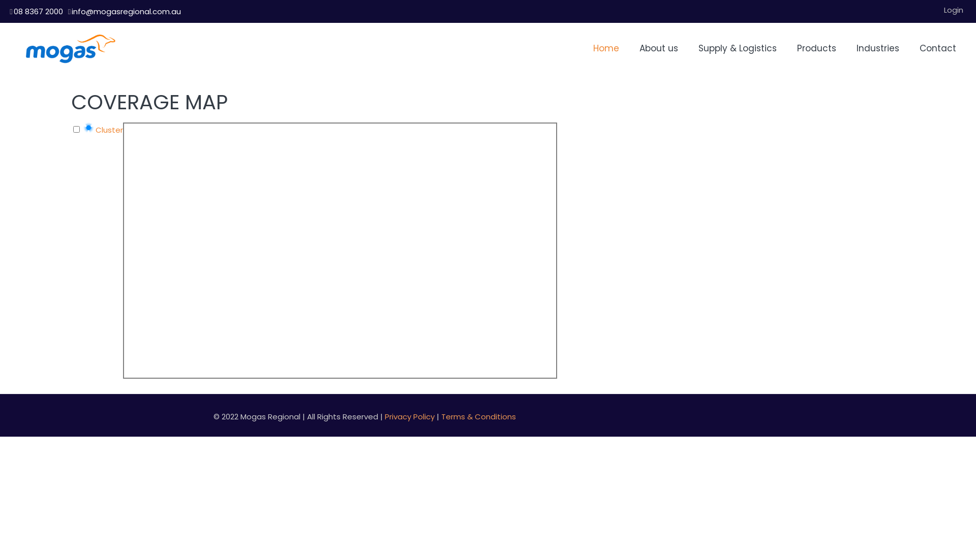  I want to click on Mogas Regional, so click(70, 48).